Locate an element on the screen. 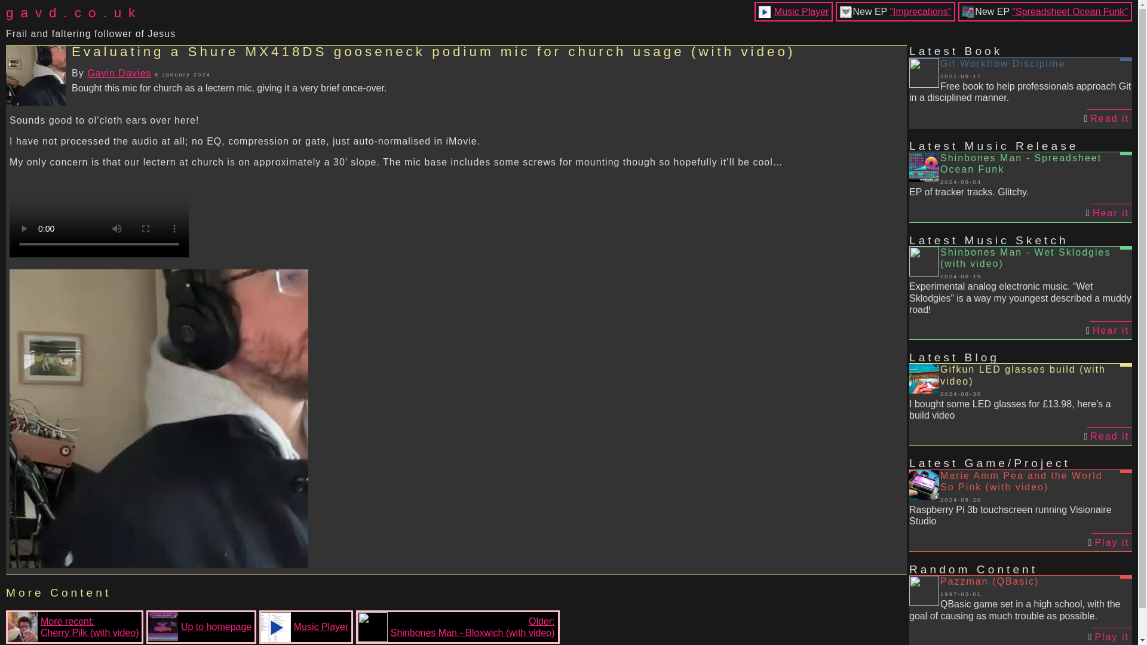 The width and height of the screenshot is (1147, 645). All the music in the site, on one page is located at coordinates (305, 626).